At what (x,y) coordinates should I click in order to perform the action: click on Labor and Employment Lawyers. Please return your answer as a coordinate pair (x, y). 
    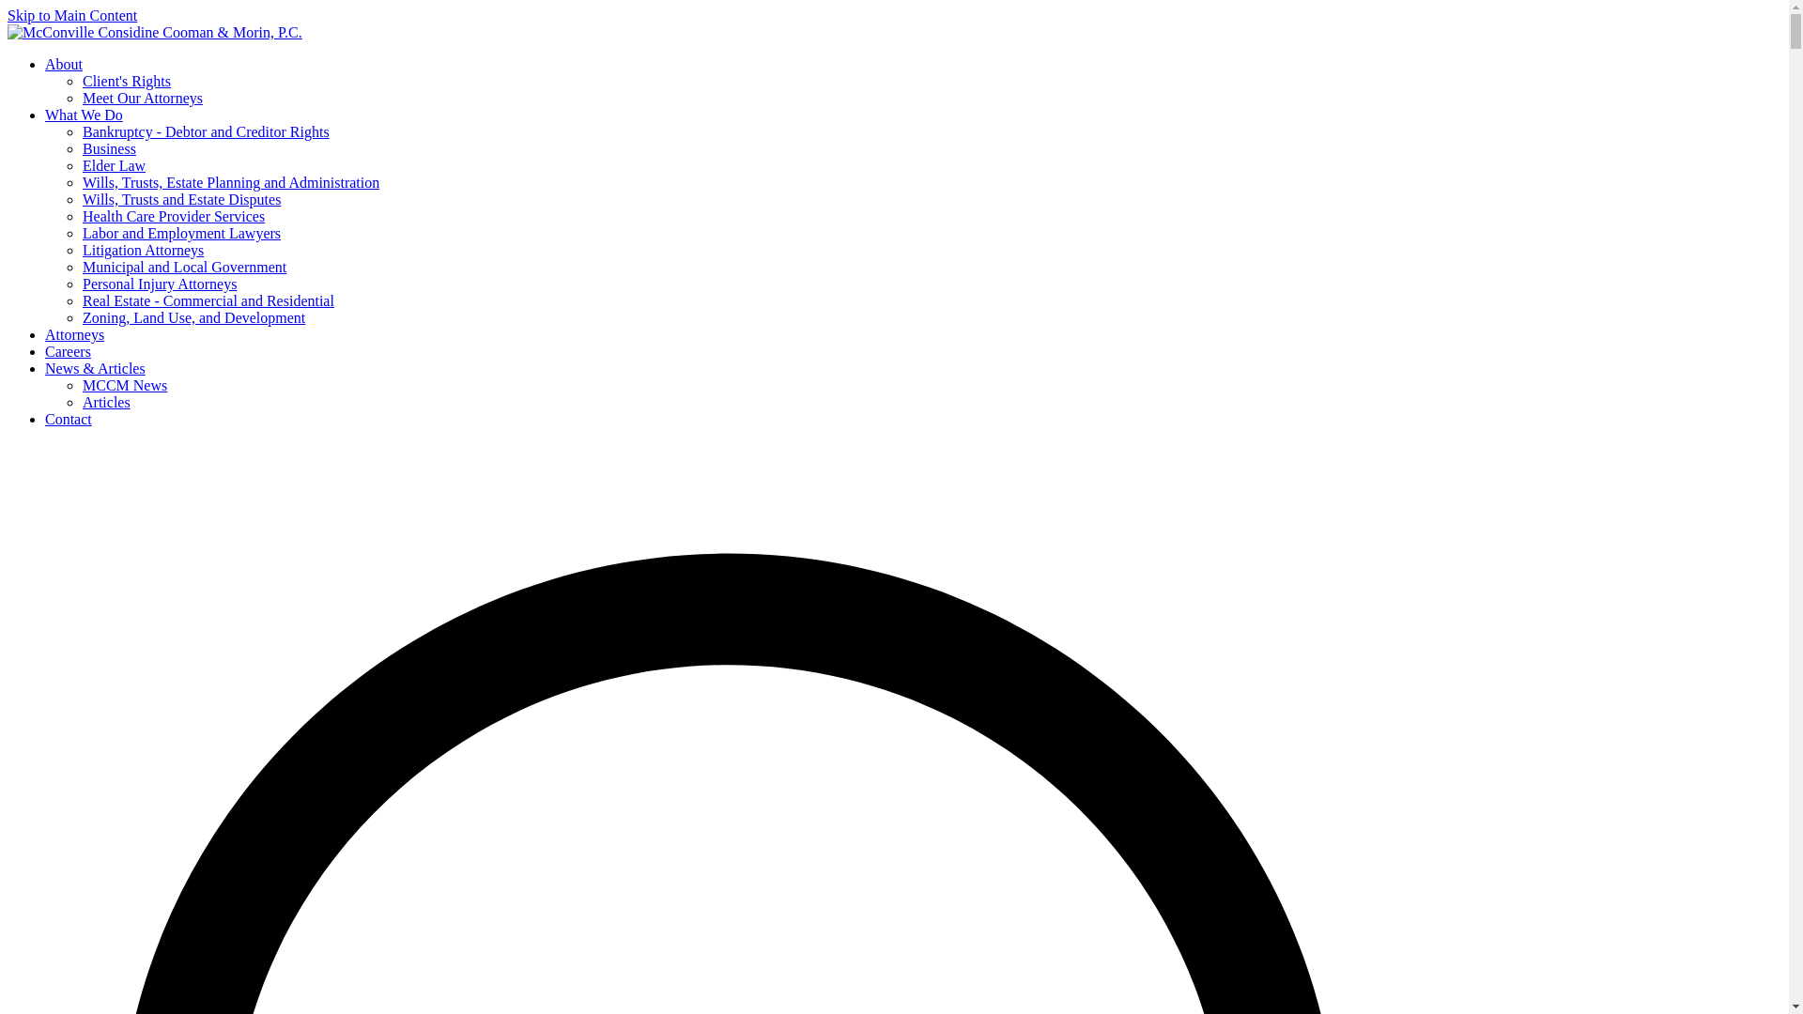
    Looking at the image, I should click on (182, 233).